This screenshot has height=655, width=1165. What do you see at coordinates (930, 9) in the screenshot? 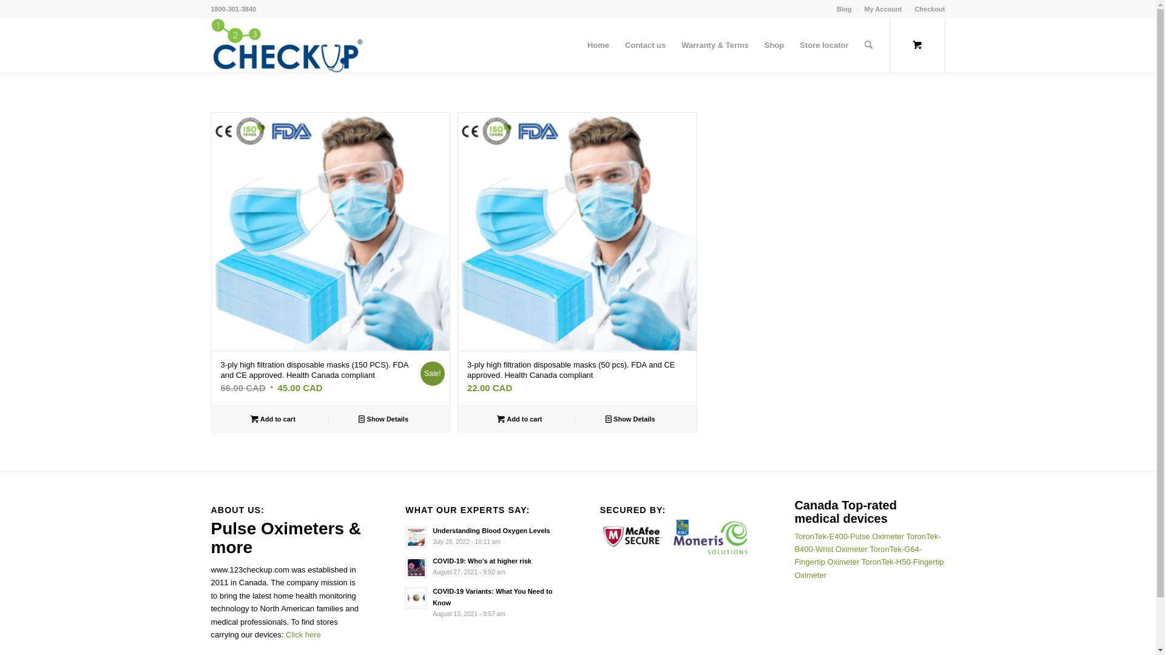
I see `Checkout` at bounding box center [930, 9].